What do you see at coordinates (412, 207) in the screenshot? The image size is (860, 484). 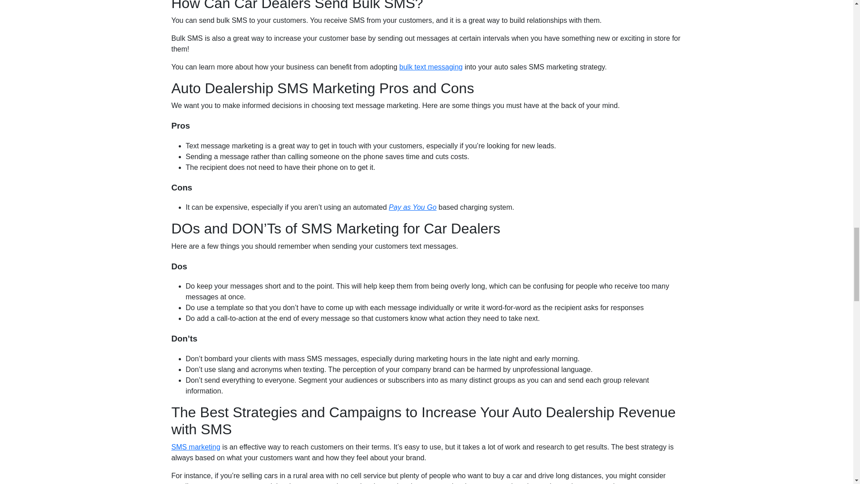 I see `Pay as You Go` at bounding box center [412, 207].